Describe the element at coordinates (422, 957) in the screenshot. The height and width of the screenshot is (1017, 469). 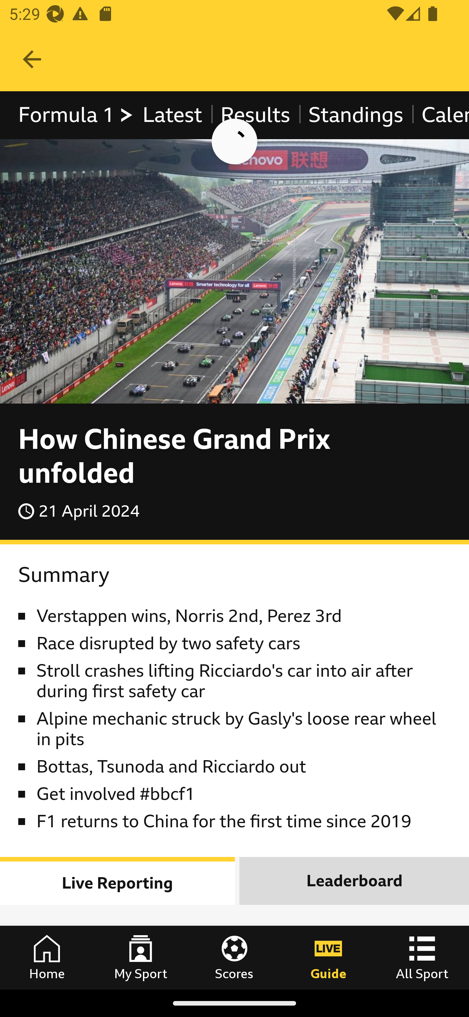
I see `All Sport` at that location.